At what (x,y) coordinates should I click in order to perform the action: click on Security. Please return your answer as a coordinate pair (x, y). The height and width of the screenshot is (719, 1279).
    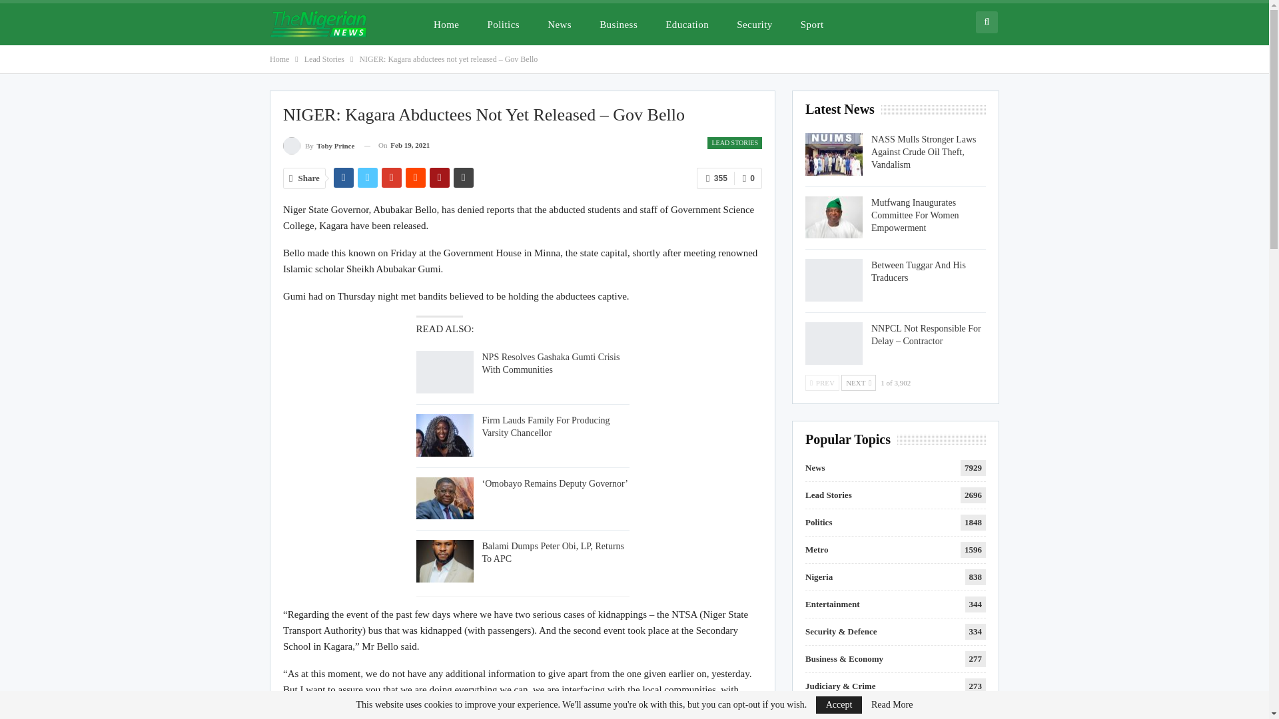
    Looking at the image, I should click on (754, 24).